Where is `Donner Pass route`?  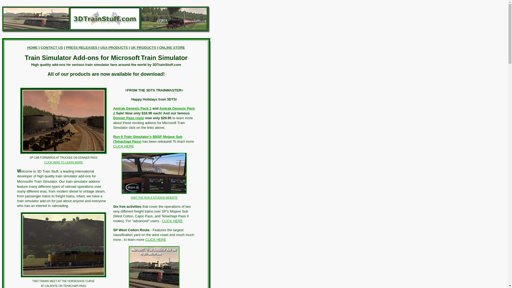
Donner Pass route is located at coordinates (129, 118).